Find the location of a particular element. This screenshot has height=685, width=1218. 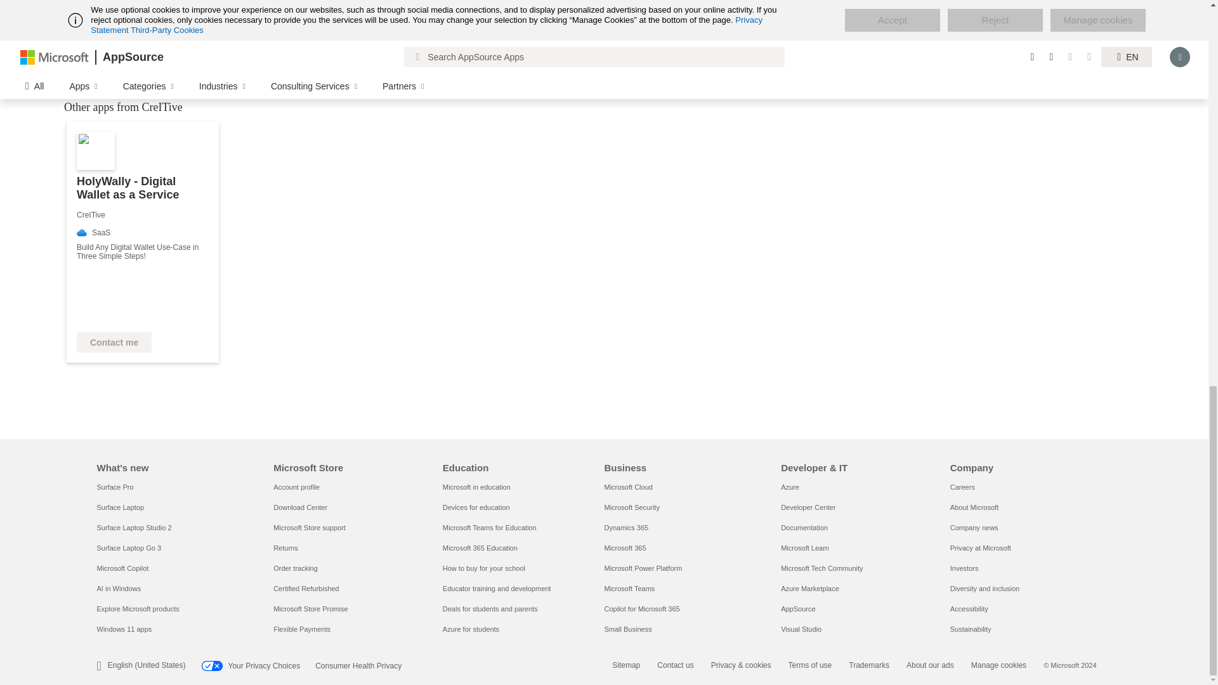

Surface Laptop Studio 2 is located at coordinates (133, 528).